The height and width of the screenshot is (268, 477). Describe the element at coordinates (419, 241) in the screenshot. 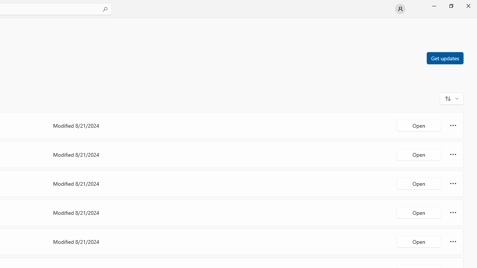

I see `Open` at that location.